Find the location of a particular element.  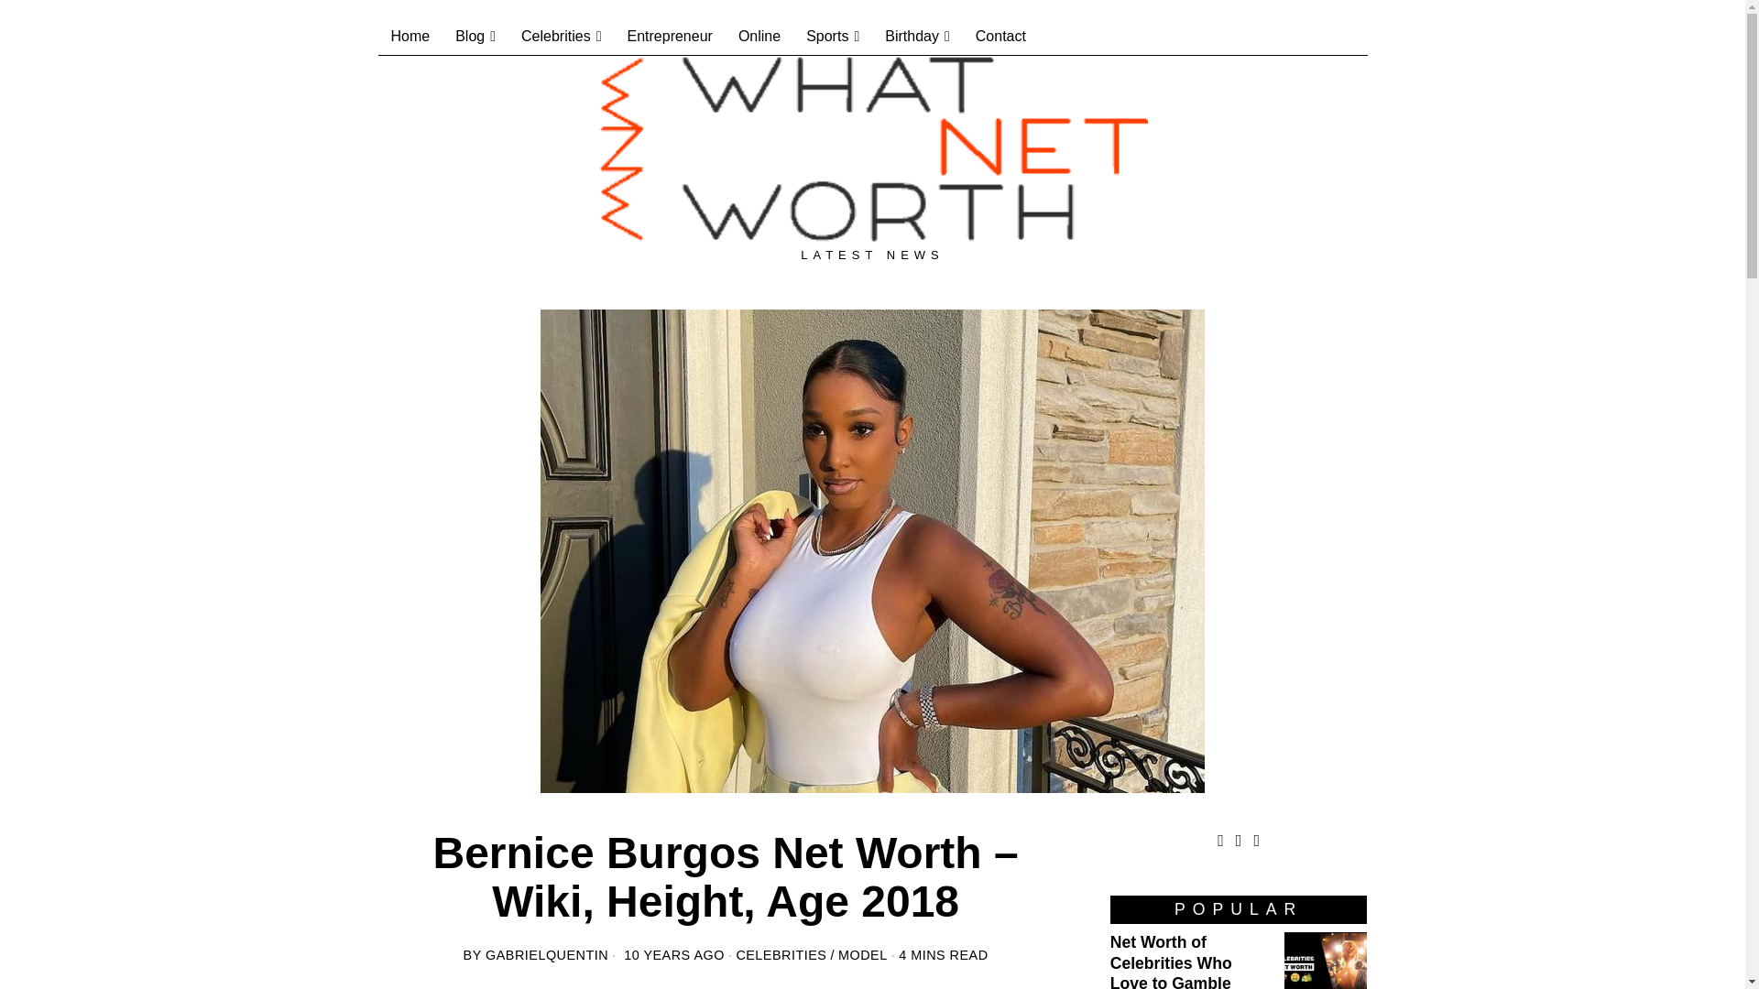

CELEBRITIES is located at coordinates (781, 954).